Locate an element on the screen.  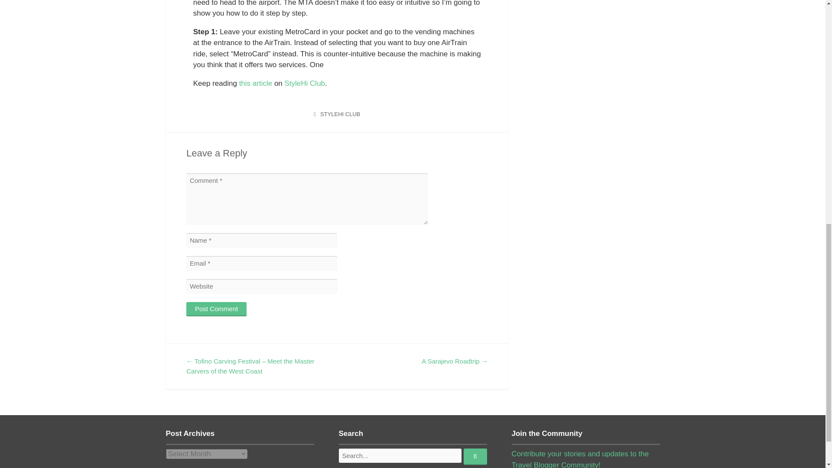
StyleHi Club is located at coordinates (305, 83).